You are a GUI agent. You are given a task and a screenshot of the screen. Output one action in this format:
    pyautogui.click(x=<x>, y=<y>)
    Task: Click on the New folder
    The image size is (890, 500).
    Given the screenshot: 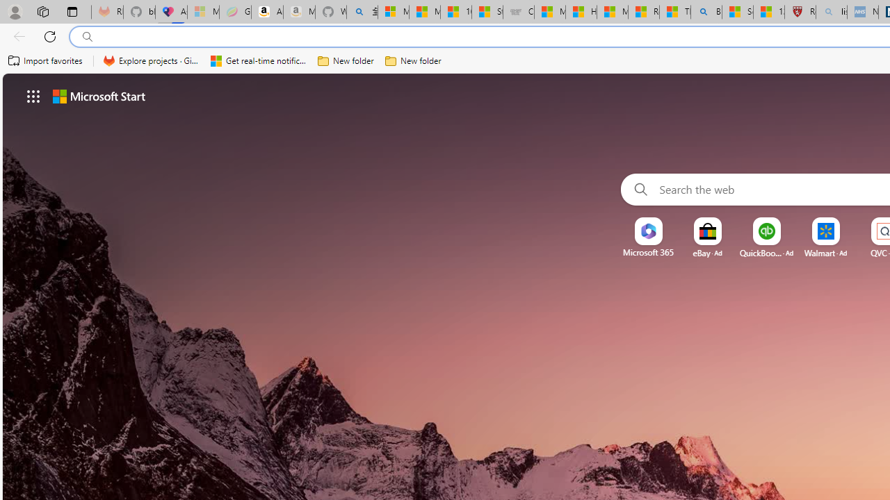 What is the action you would take?
    pyautogui.click(x=413, y=61)
    